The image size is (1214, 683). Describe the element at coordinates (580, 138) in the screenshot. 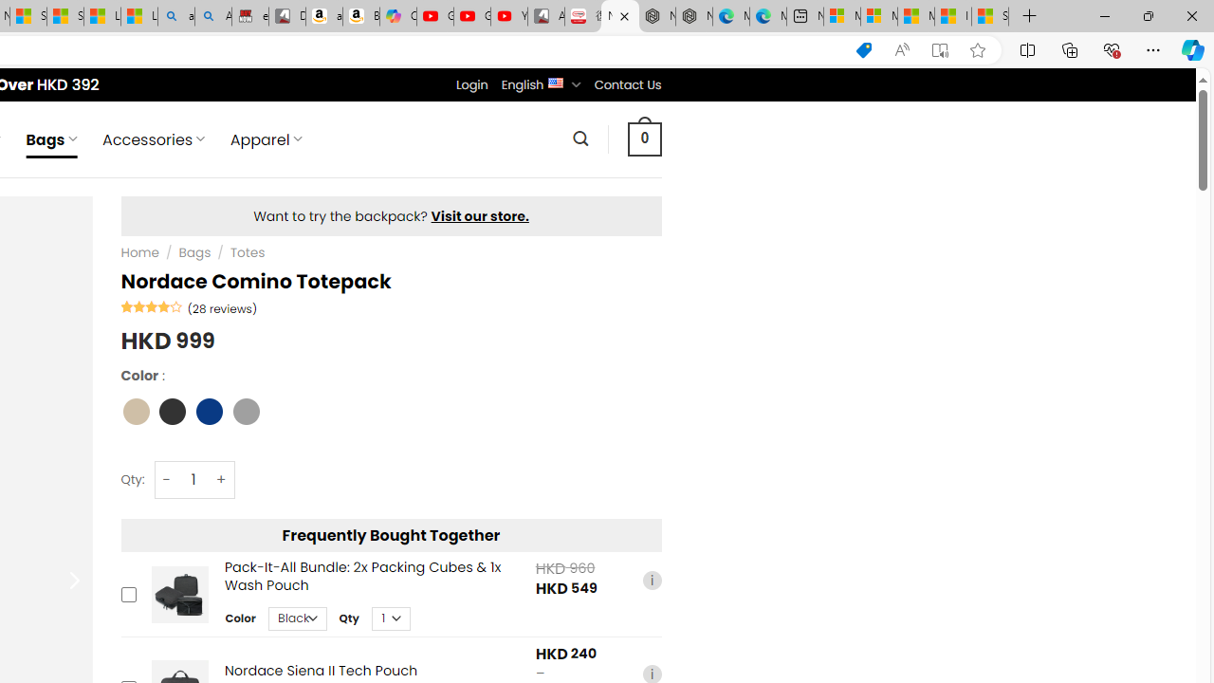

I see `Search` at that location.